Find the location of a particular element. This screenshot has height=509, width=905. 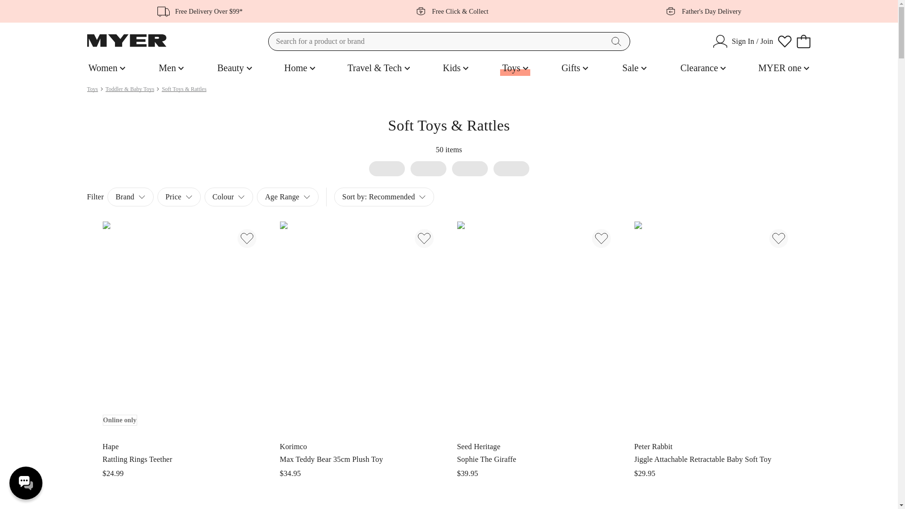

Beauty is located at coordinates (634, 68).